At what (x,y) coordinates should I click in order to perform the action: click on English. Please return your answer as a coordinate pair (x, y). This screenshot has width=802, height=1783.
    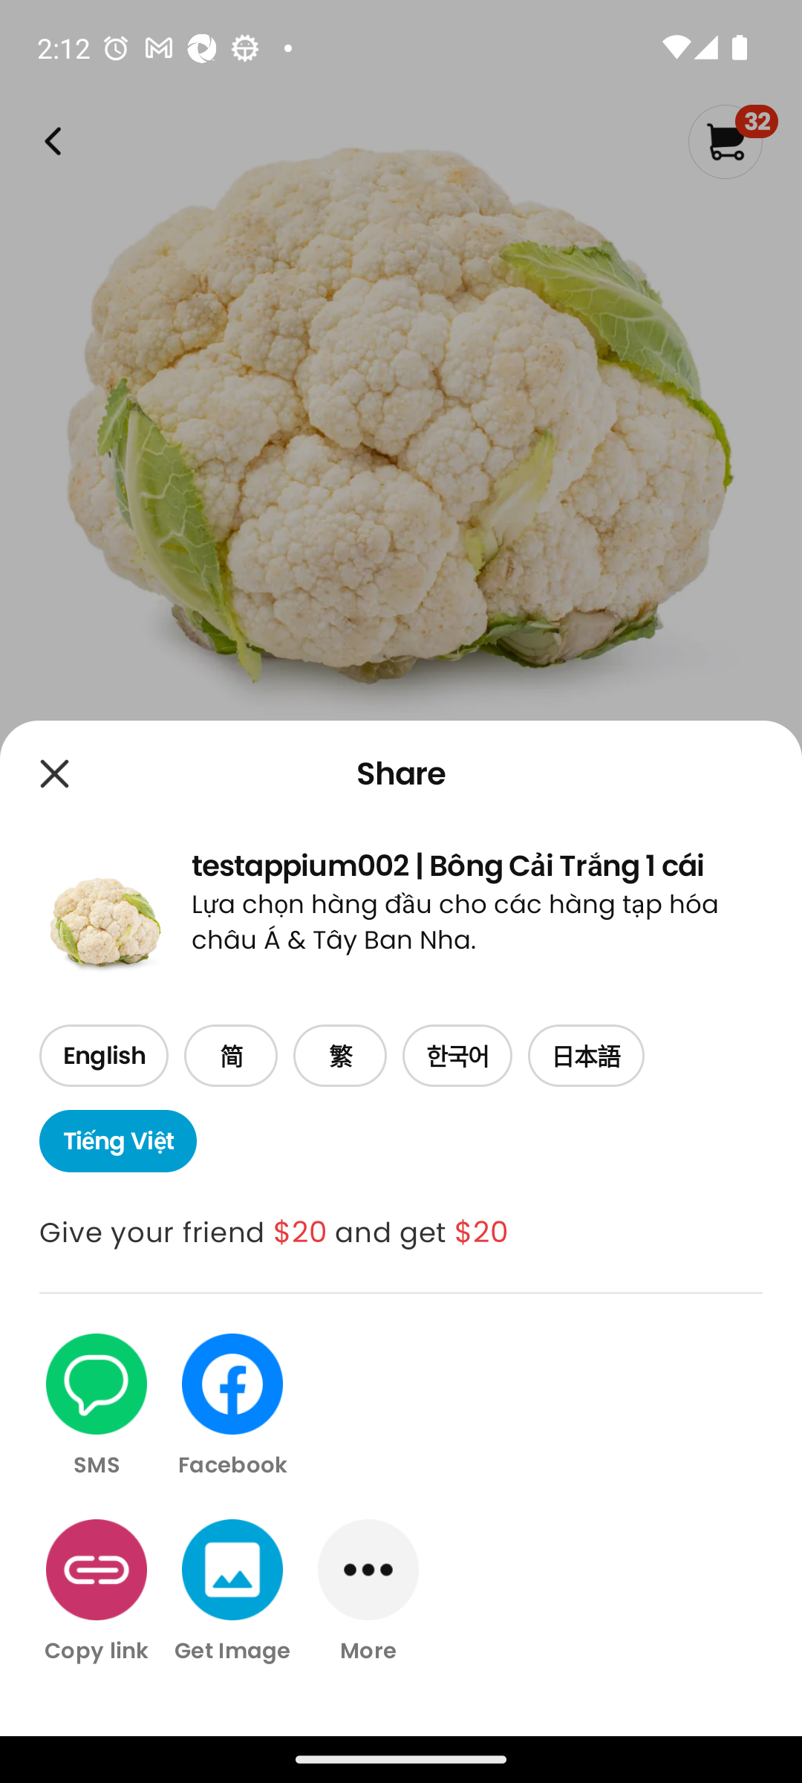
    Looking at the image, I should click on (103, 1056).